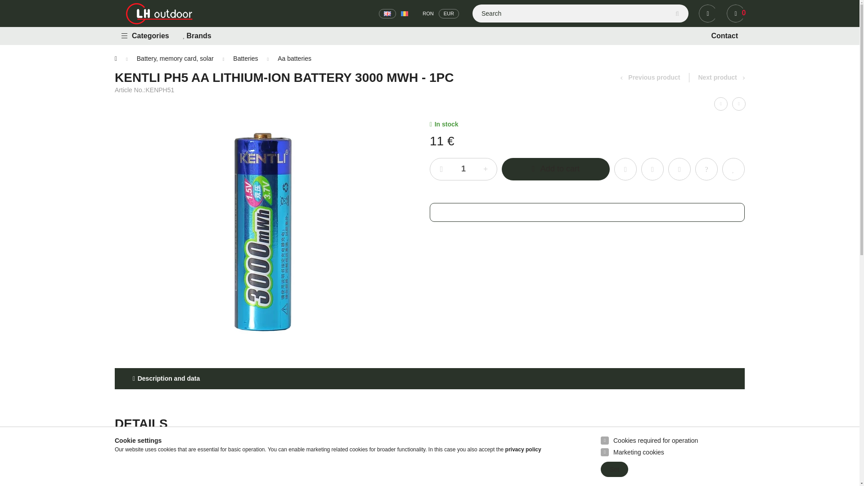 The height and width of the screenshot is (486, 864). What do you see at coordinates (580, 13) in the screenshot?
I see `Enter a longer search term!` at bounding box center [580, 13].